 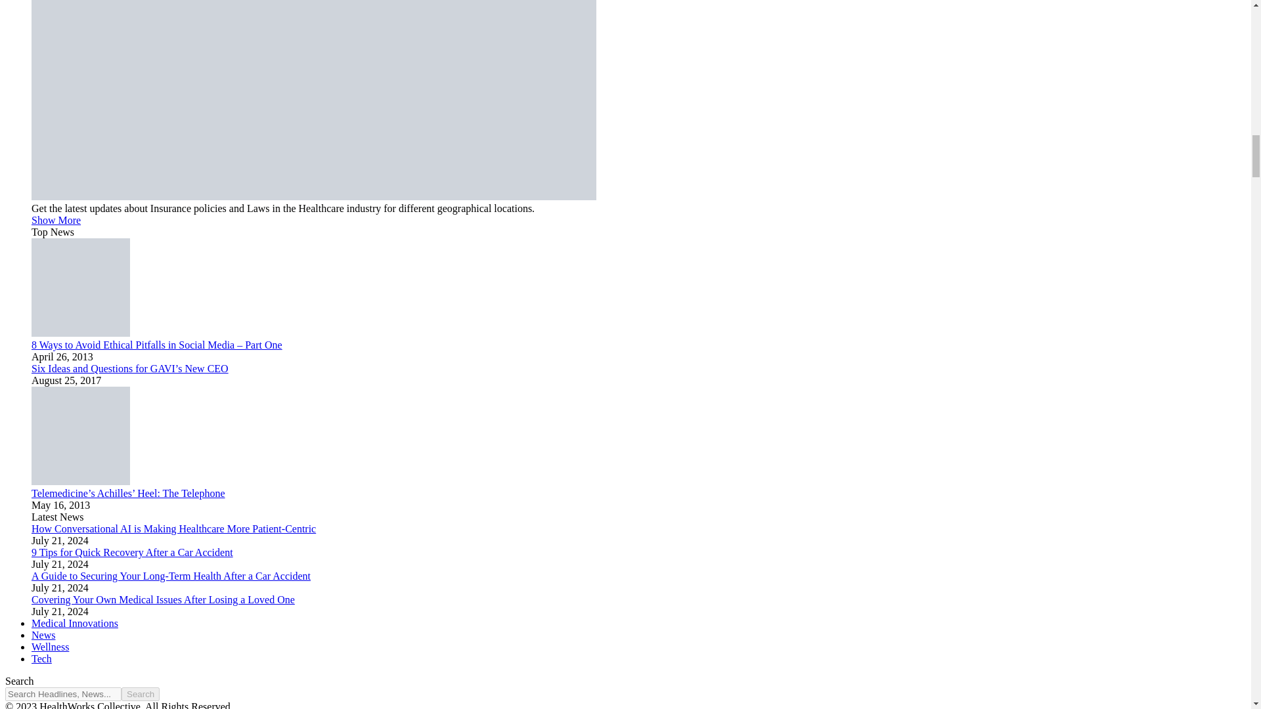 I want to click on Search, so click(x=141, y=694).